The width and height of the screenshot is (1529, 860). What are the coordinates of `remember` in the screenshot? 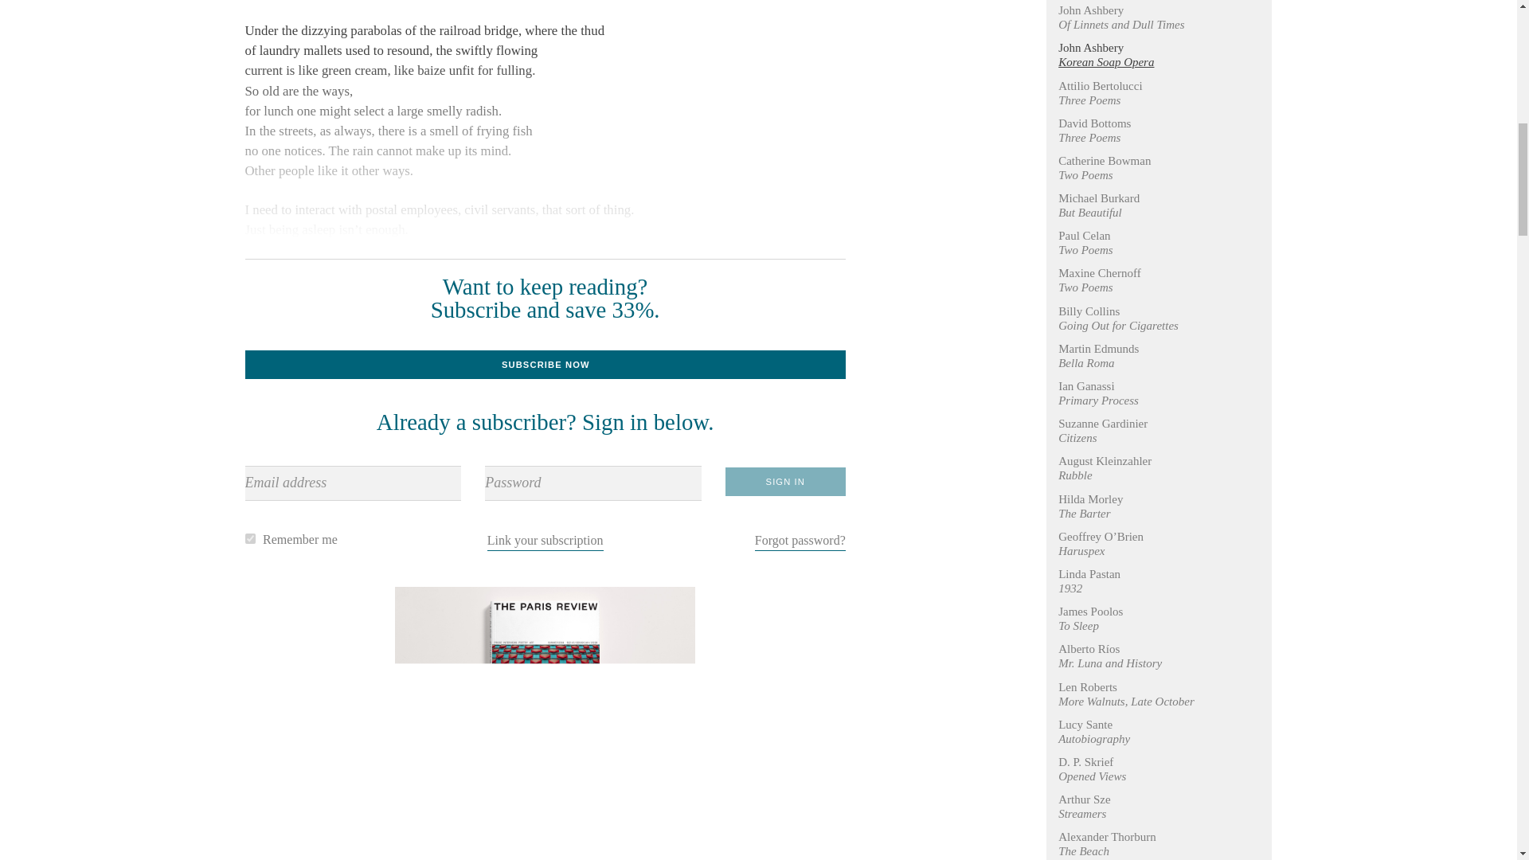 It's located at (250, 538).